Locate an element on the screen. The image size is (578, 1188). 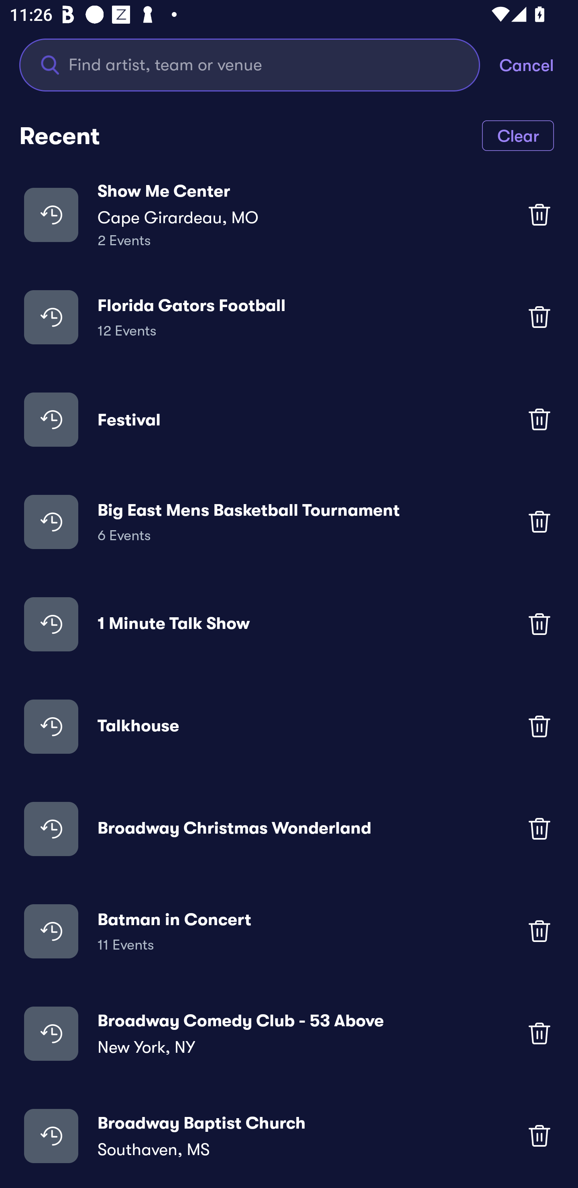
Big East Mens Basketball Tournament 6 Events is located at coordinates (289, 522).